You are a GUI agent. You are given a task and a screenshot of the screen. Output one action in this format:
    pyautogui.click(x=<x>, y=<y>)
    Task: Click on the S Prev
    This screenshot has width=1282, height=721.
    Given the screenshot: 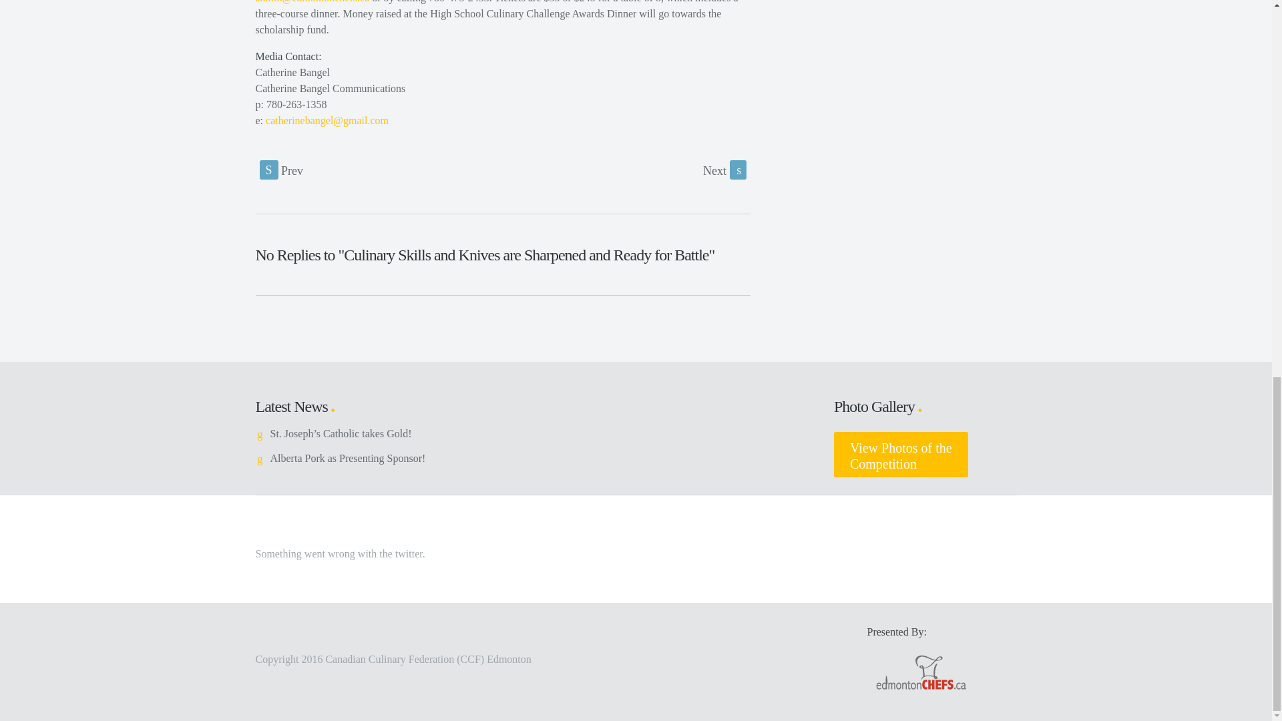 What is the action you would take?
    pyautogui.click(x=901, y=454)
    